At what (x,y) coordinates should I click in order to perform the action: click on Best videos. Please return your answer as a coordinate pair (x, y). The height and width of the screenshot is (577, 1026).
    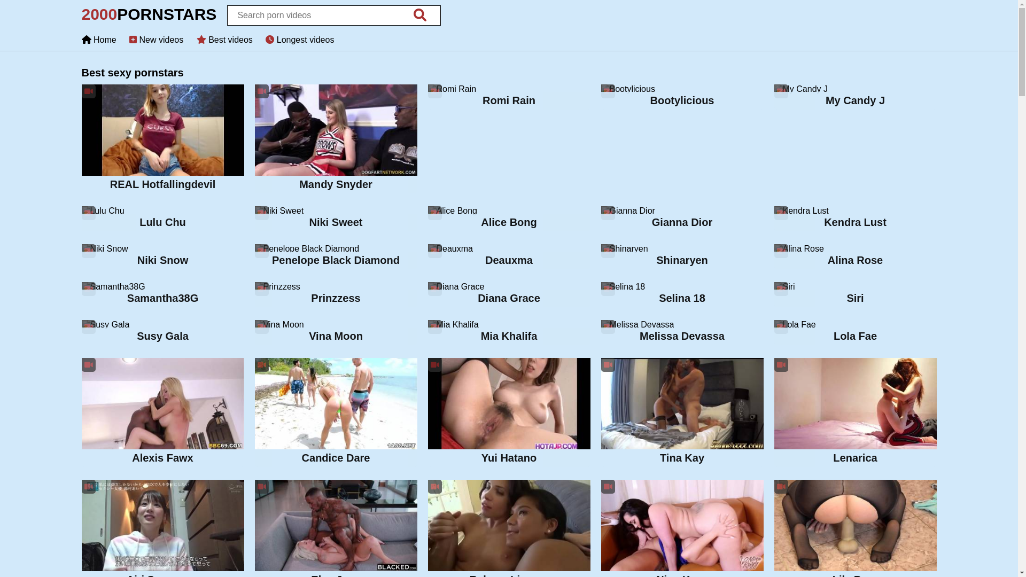
    Looking at the image, I should click on (224, 40).